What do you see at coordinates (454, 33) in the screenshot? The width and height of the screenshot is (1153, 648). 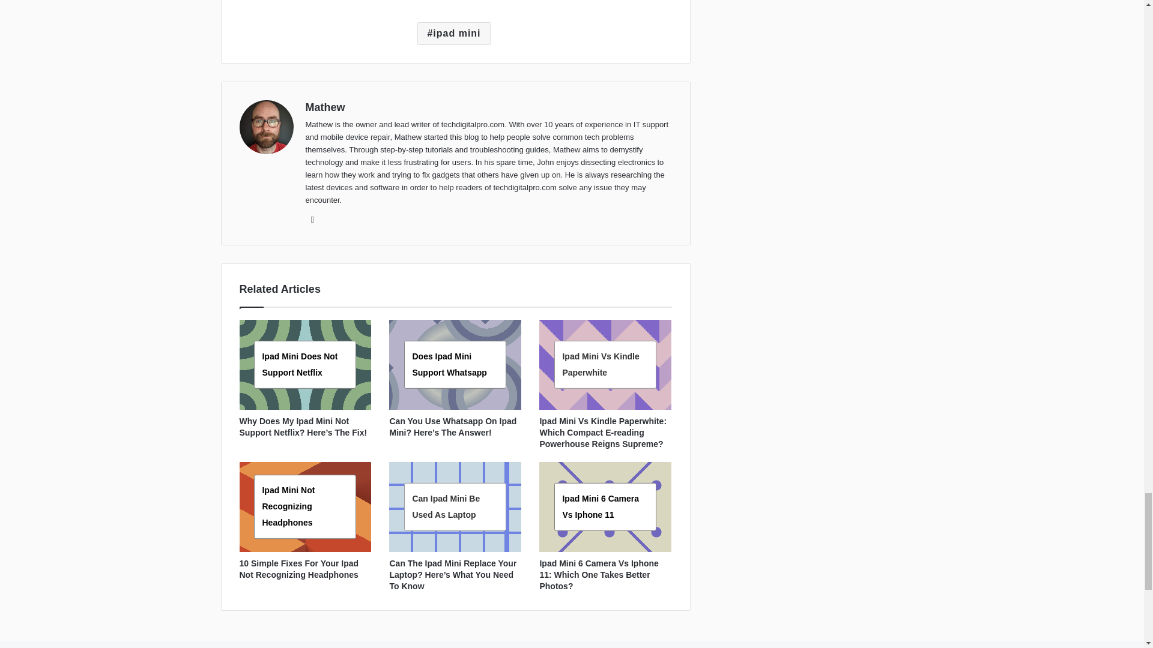 I see `ipad mini` at bounding box center [454, 33].